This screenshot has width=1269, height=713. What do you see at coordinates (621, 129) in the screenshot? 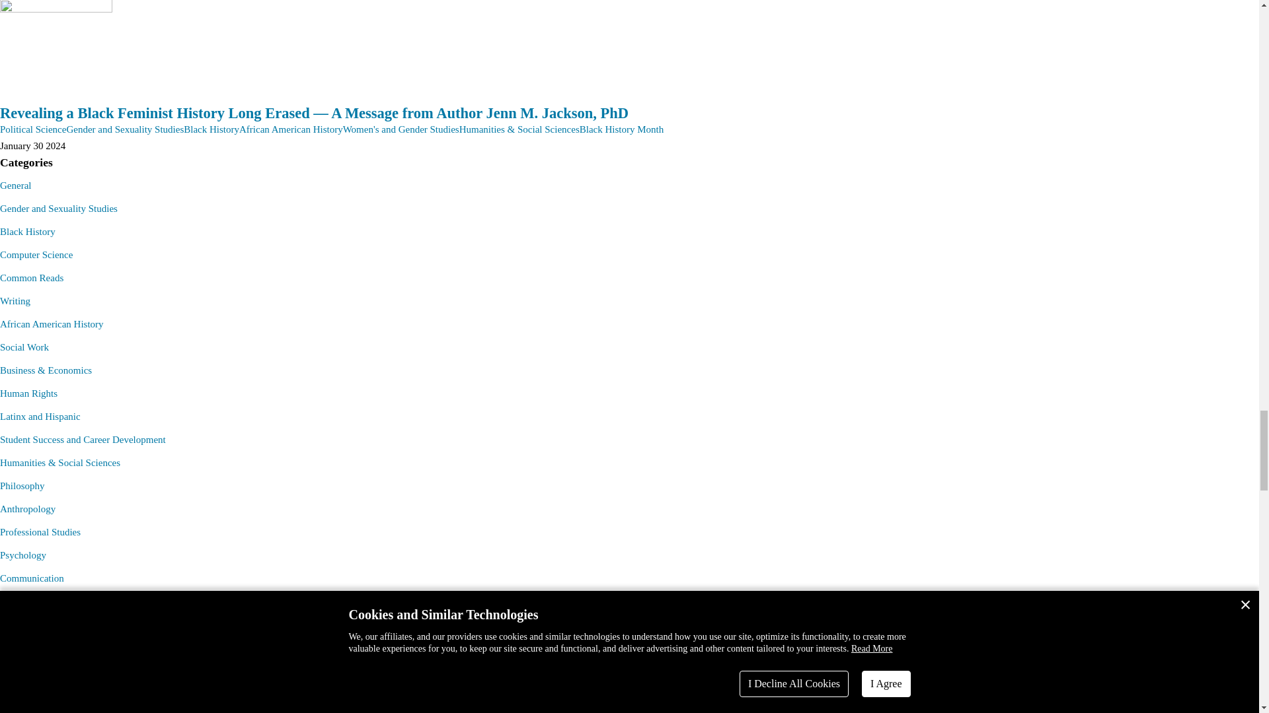
I see `View all posts in Black History Month` at bounding box center [621, 129].